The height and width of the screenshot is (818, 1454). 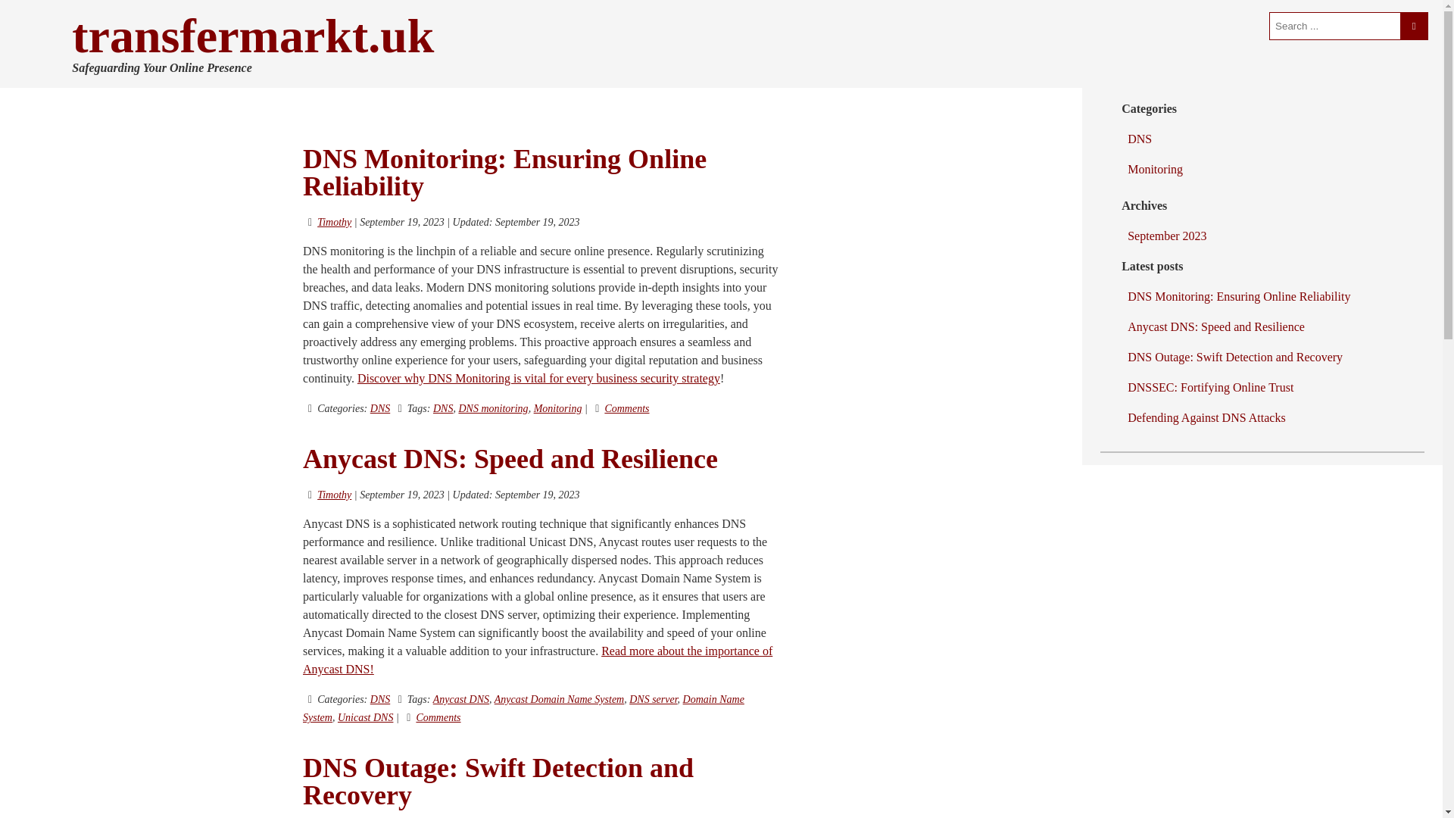 What do you see at coordinates (510, 459) in the screenshot?
I see `Anycast DNS: Speed and Resilience` at bounding box center [510, 459].